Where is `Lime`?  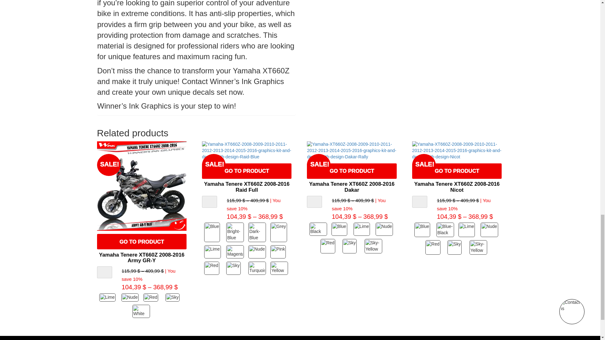 Lime is located at coordinates (108, 297).